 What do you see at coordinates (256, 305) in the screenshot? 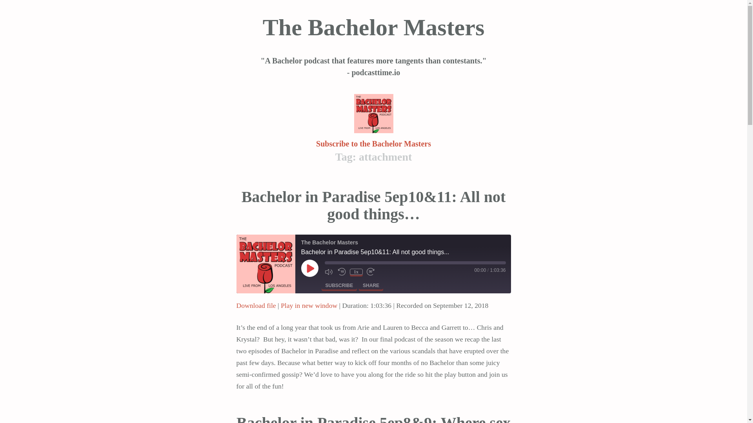
I see `Download file` at bounding box center [256, 305].